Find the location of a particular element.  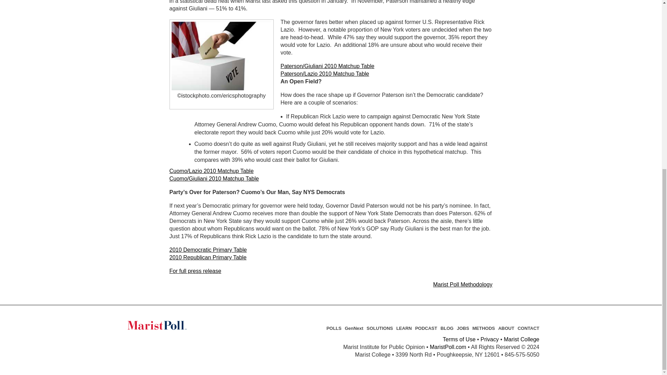

2010 Republican Primary Table is located at coordinates (208, 257).